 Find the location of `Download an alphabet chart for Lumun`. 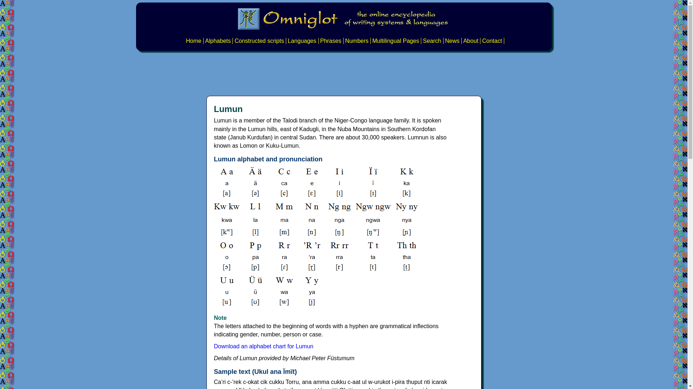

Download an alphabet chart for Lumun is located at coordinates (263, 346).